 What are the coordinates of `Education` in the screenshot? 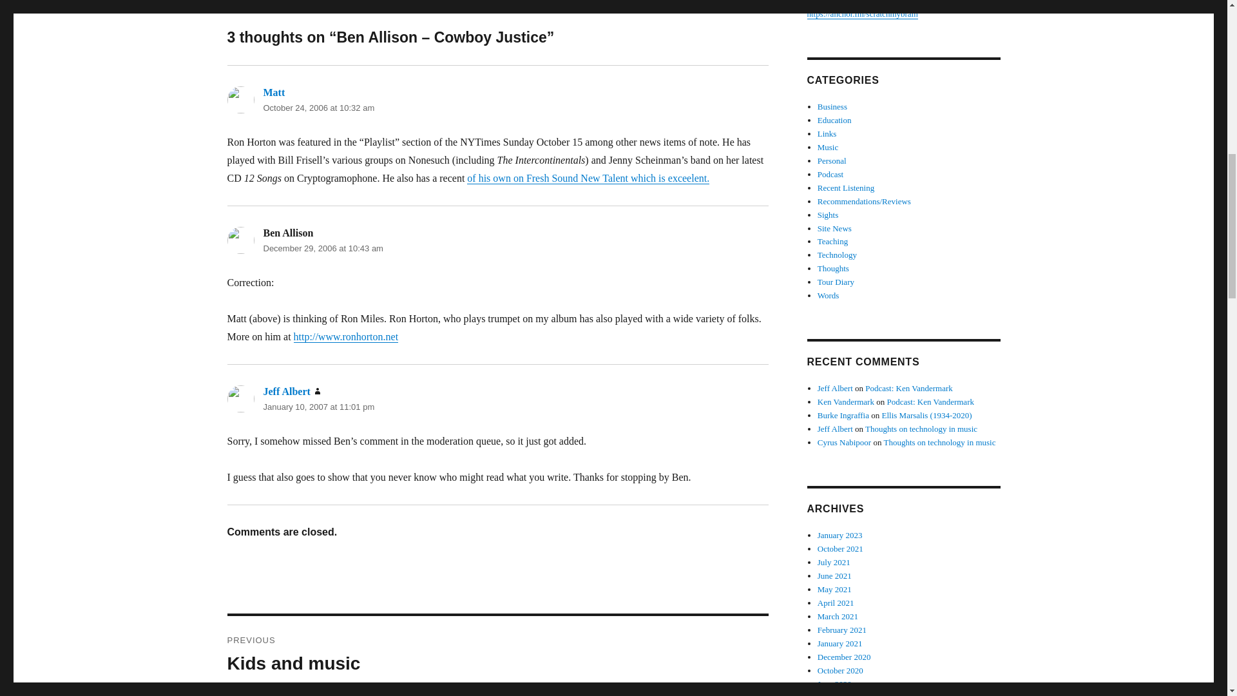 It's located at (835, 120).